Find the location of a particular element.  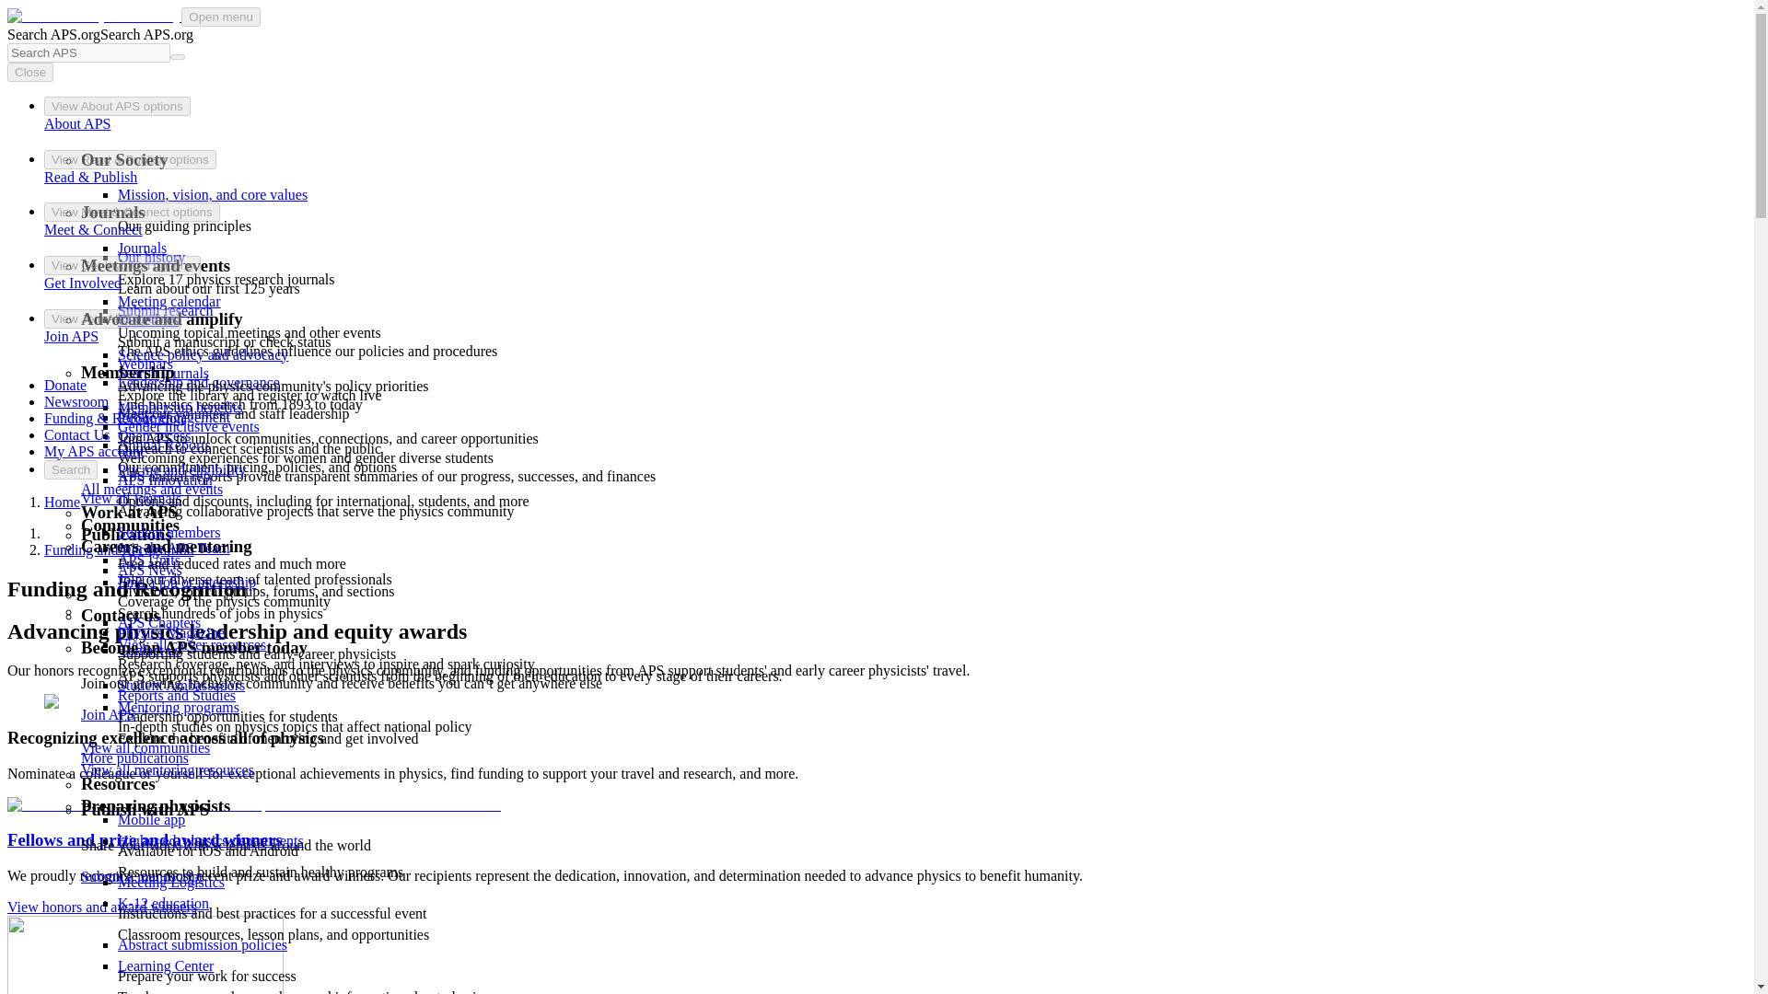

Journals is located at coordinates (142, 248).